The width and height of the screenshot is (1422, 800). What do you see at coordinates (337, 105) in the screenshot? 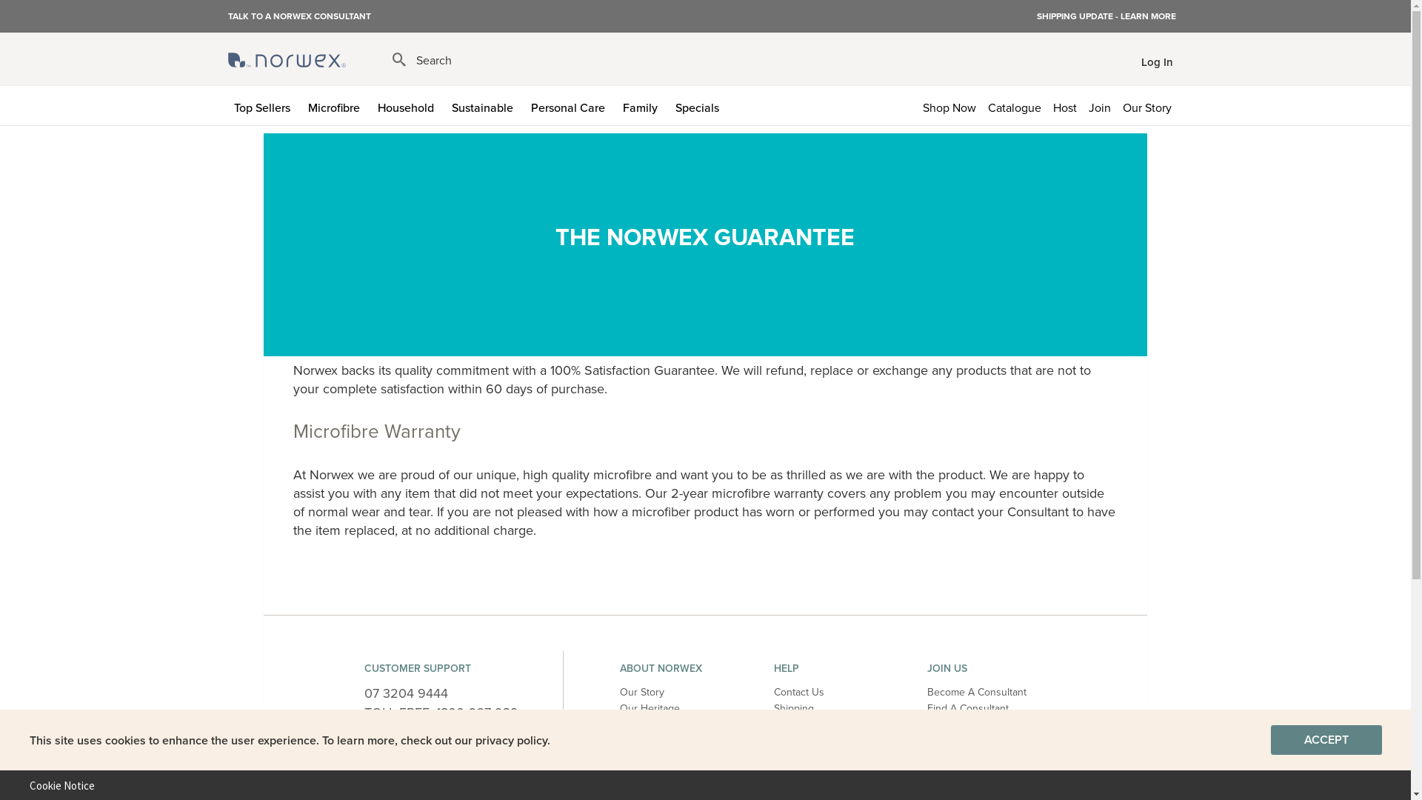
I see `Microfibre` at bounding box center [337, 105].